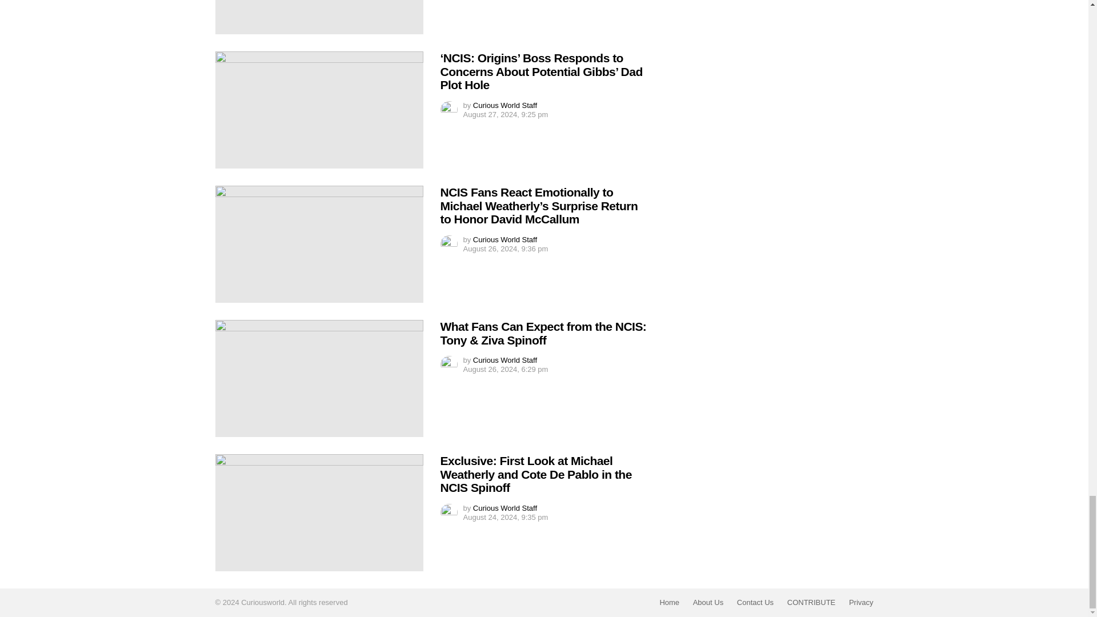 Image resolution: width=1097 pixels, height=617 pixels. I want to click on Posts by Curious World Staff, so click(505, 360).